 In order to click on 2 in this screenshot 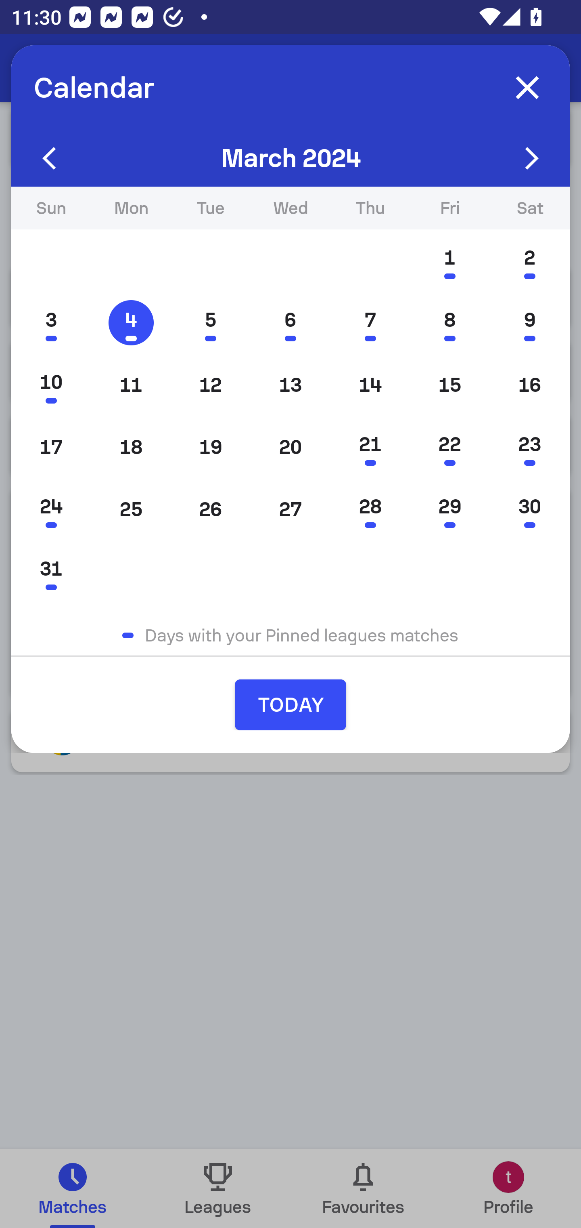, I will do `click(529, 261)`.